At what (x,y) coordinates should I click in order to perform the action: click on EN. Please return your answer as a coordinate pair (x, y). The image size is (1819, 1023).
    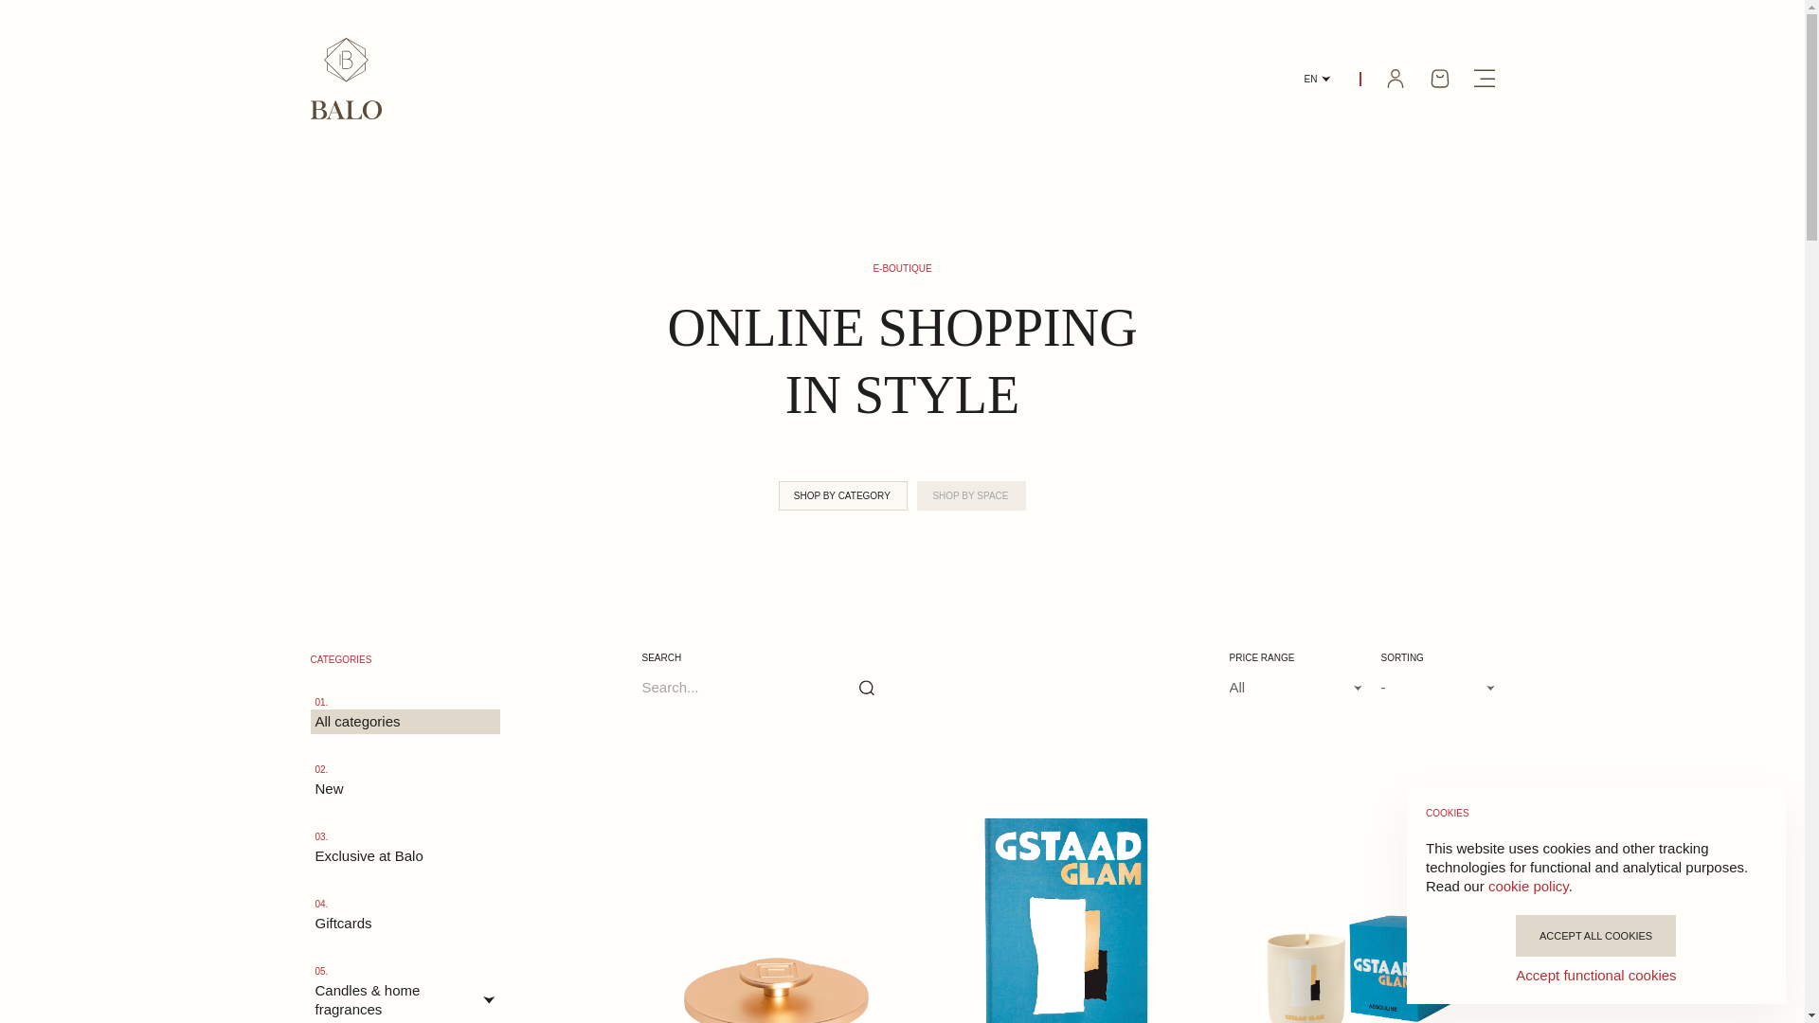
    Looking at the image, I should click on (1317, 78).